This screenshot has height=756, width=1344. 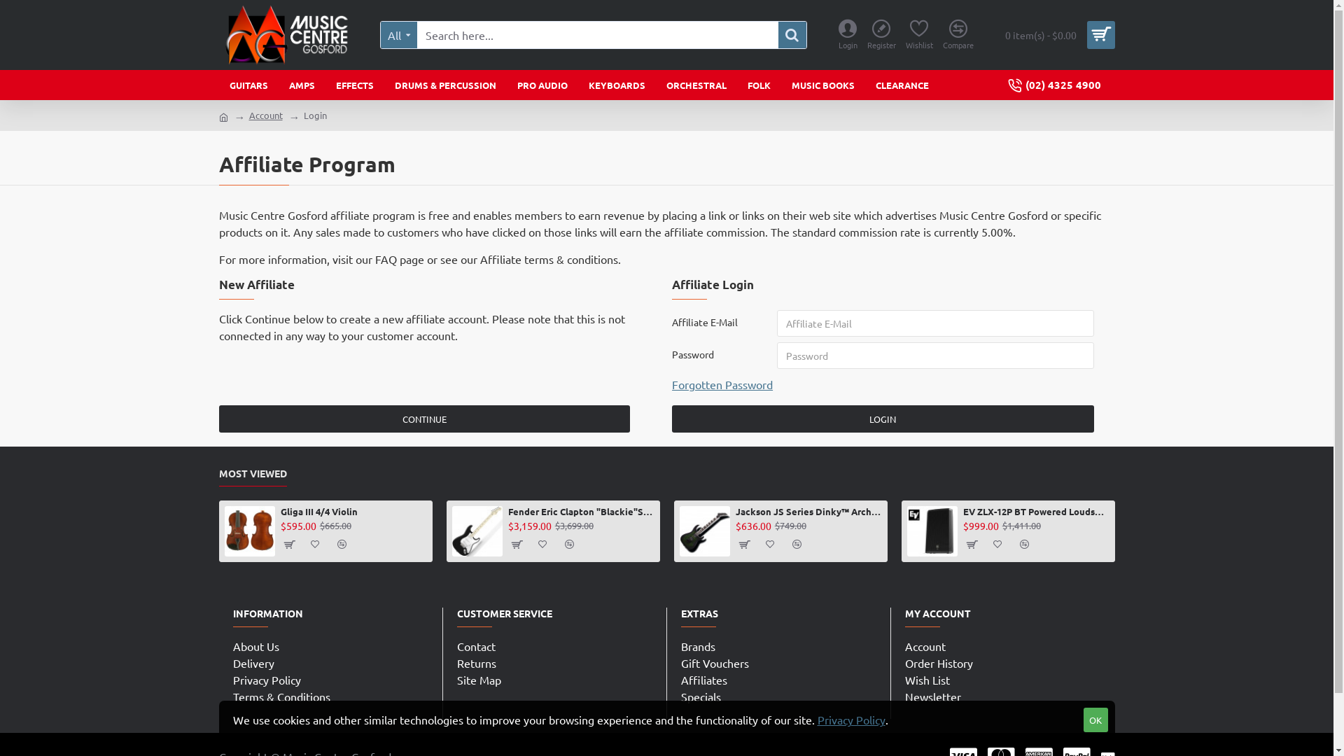 I want to click on Gliga III 4/4 Violin, so click(x=354, y=512).